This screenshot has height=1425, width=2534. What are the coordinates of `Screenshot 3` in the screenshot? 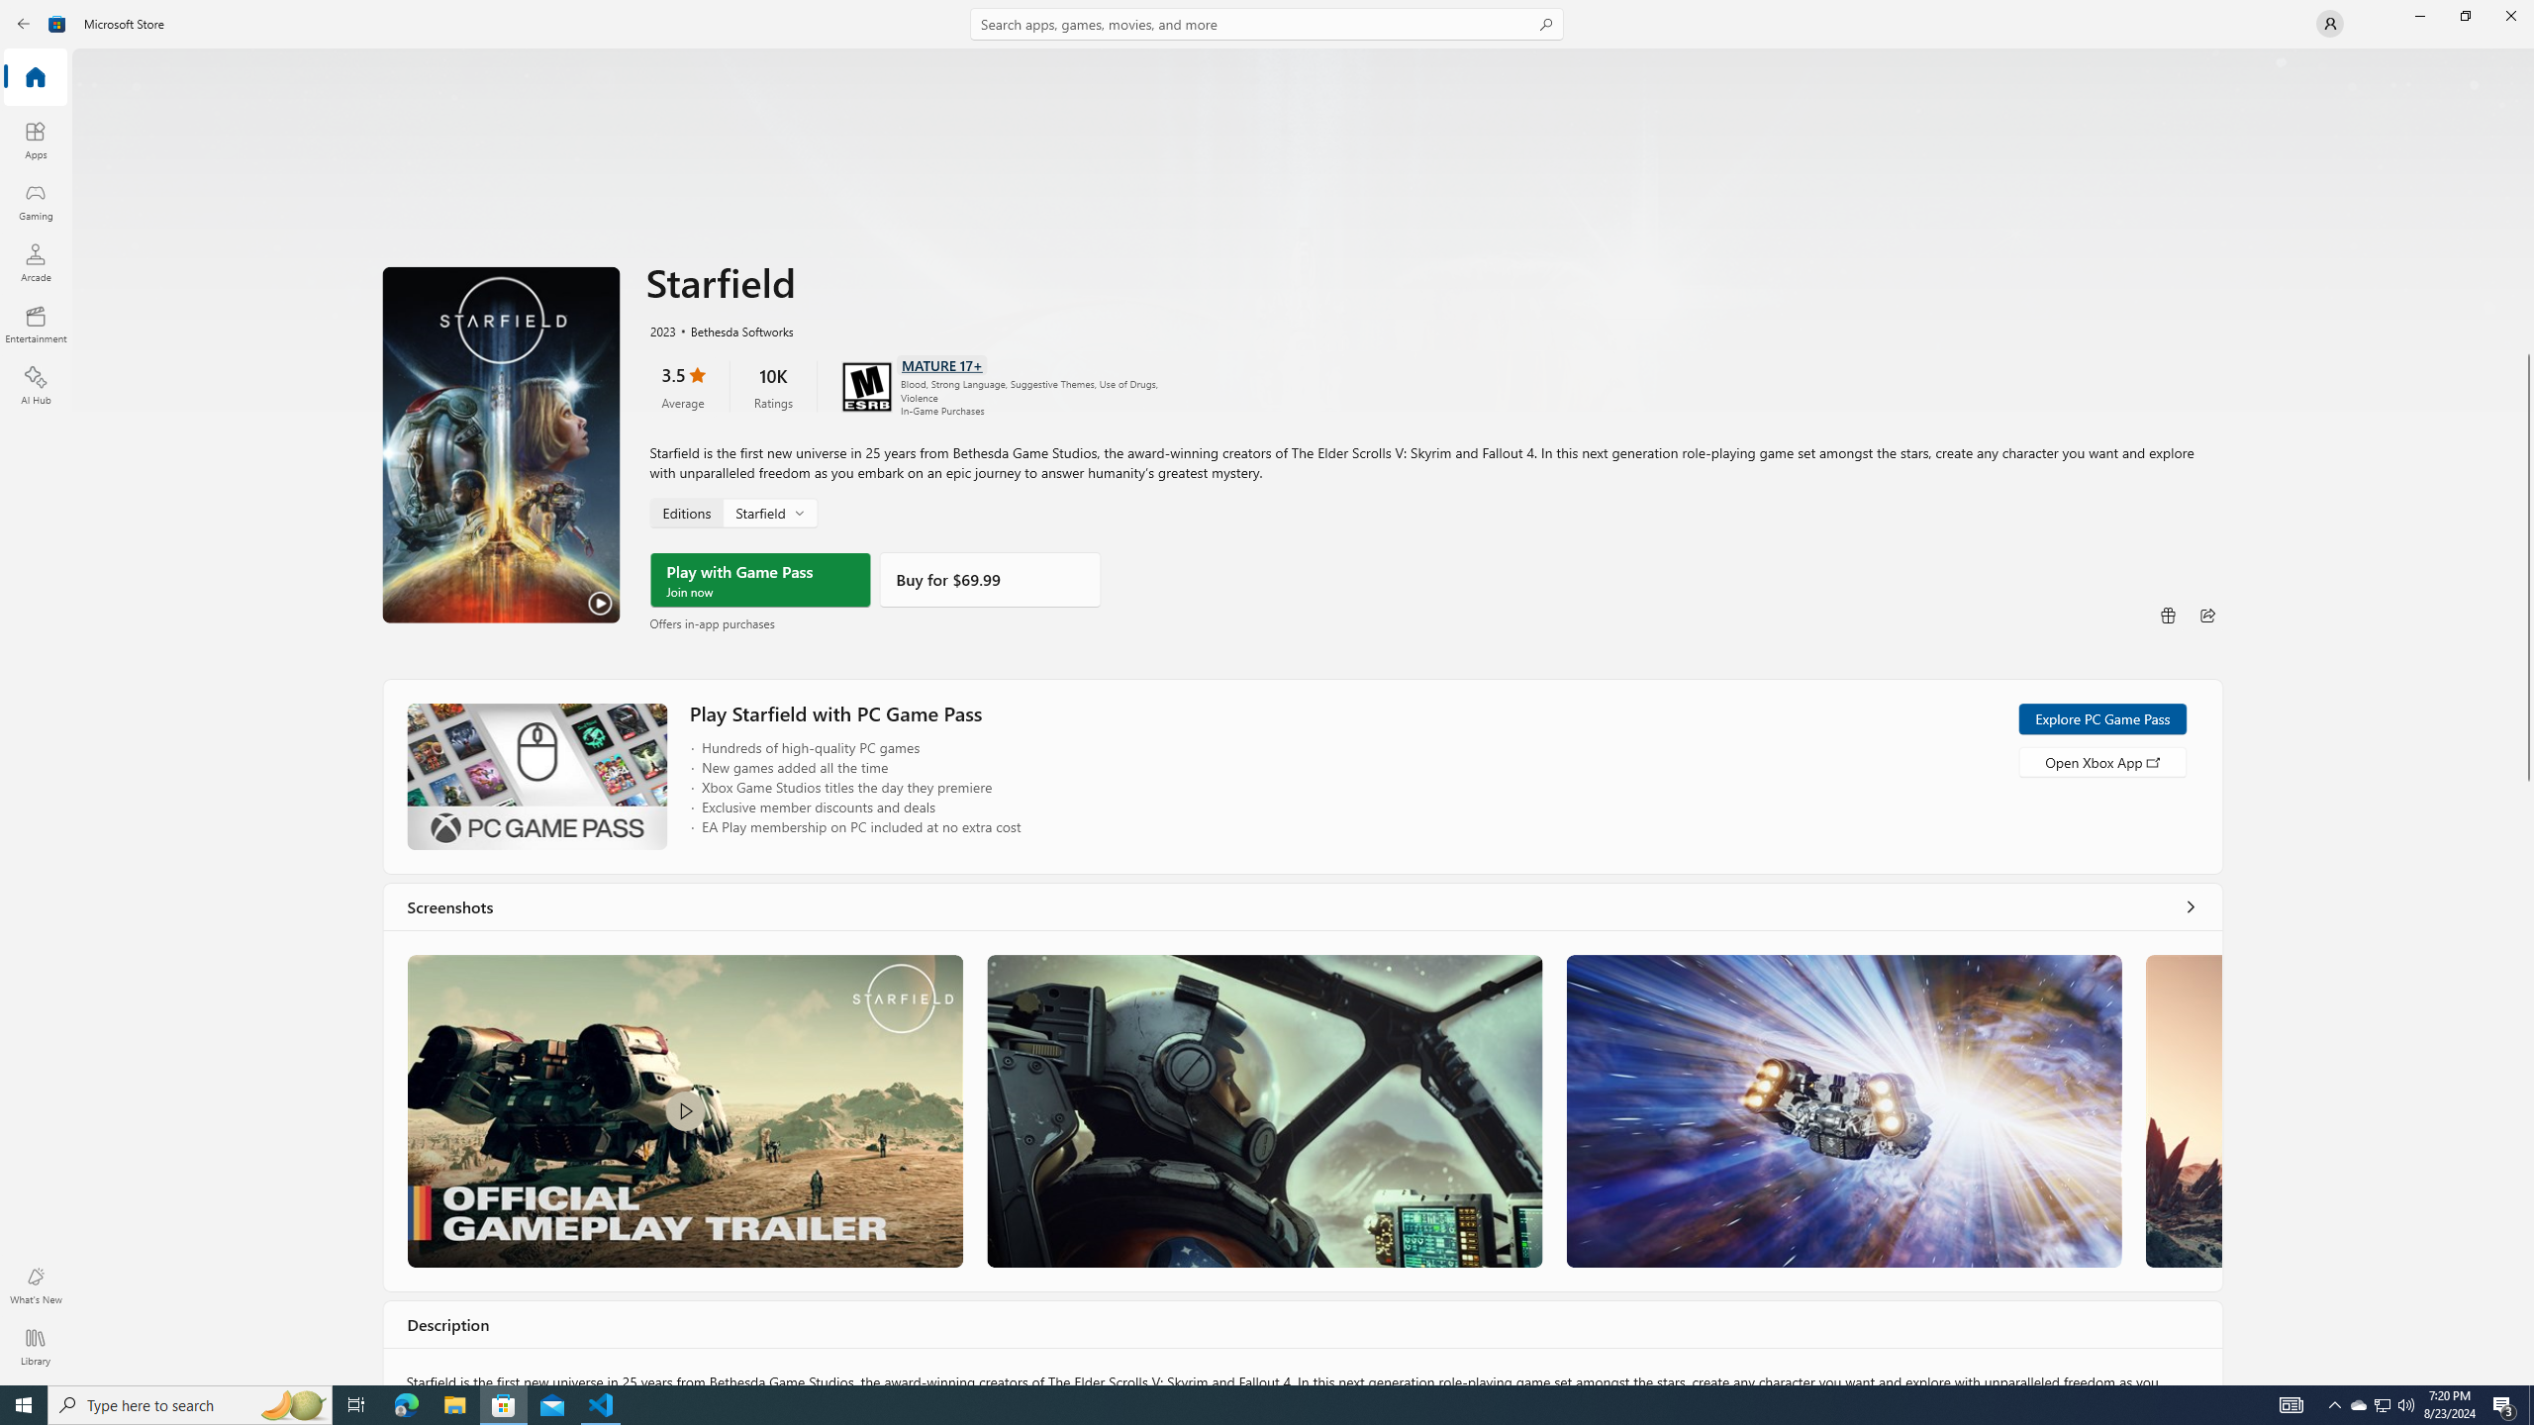 It's located at (1843, 1110).